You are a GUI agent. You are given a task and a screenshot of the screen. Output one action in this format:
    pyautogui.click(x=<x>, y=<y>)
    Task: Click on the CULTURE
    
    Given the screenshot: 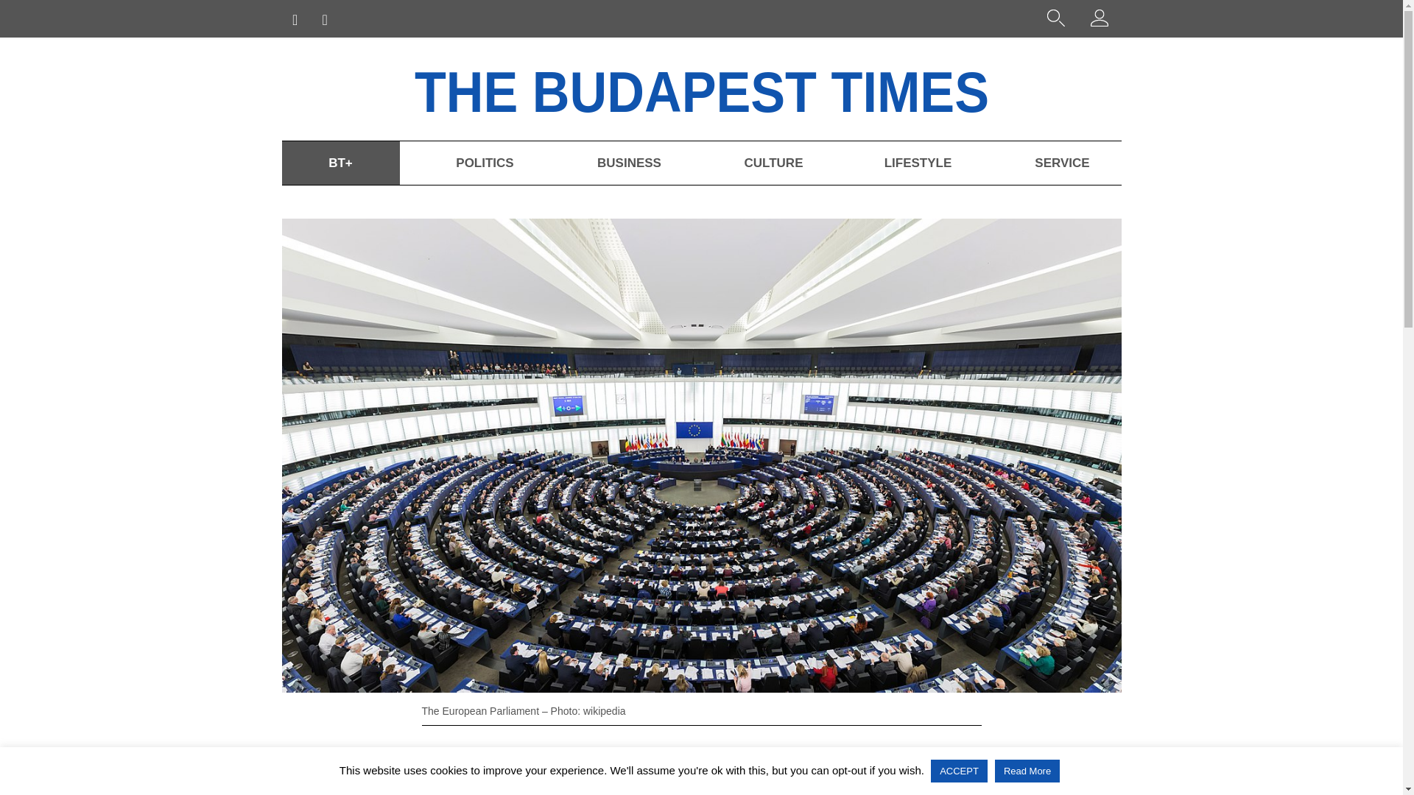 What is the action you would take?
    pyautogui.click(x=773, y=163)
    